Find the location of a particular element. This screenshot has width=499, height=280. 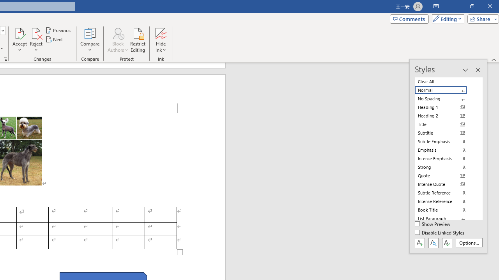

Editing is located at coordinates (446, 19).